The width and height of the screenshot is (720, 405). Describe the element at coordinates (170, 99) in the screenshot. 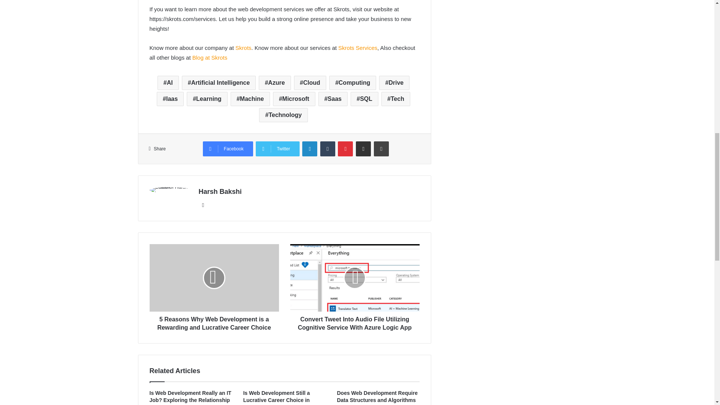

I see `Iaas` at that location.